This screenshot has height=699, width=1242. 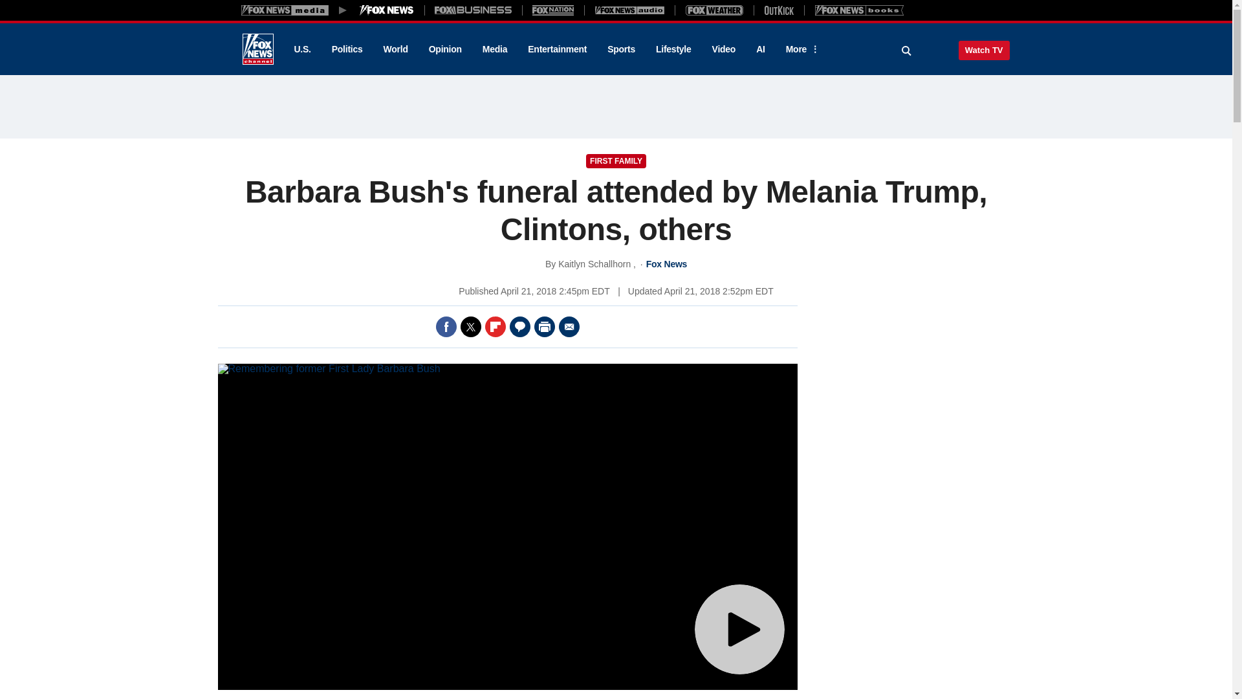 What do you see at coordinates (673, 49) in the screenshot?
I see `Lifestyle` at bounding box center [673, 49].